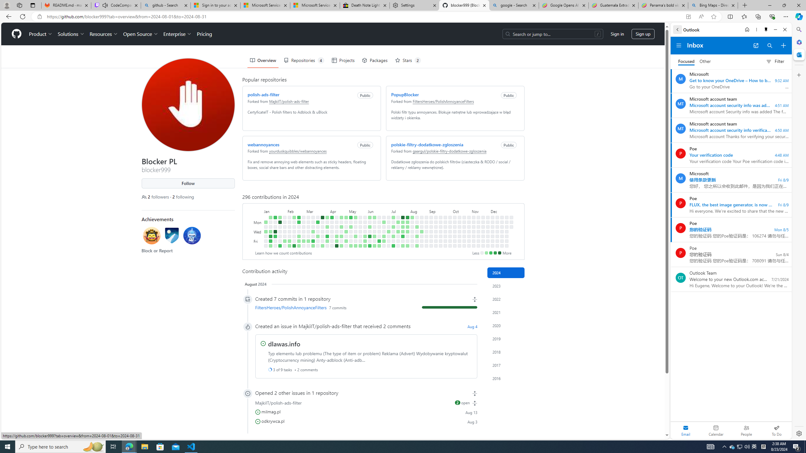 The width and height of the screenshot is (806, 453). I want to click on 6 contributions on June 8th., so click(370, 246).